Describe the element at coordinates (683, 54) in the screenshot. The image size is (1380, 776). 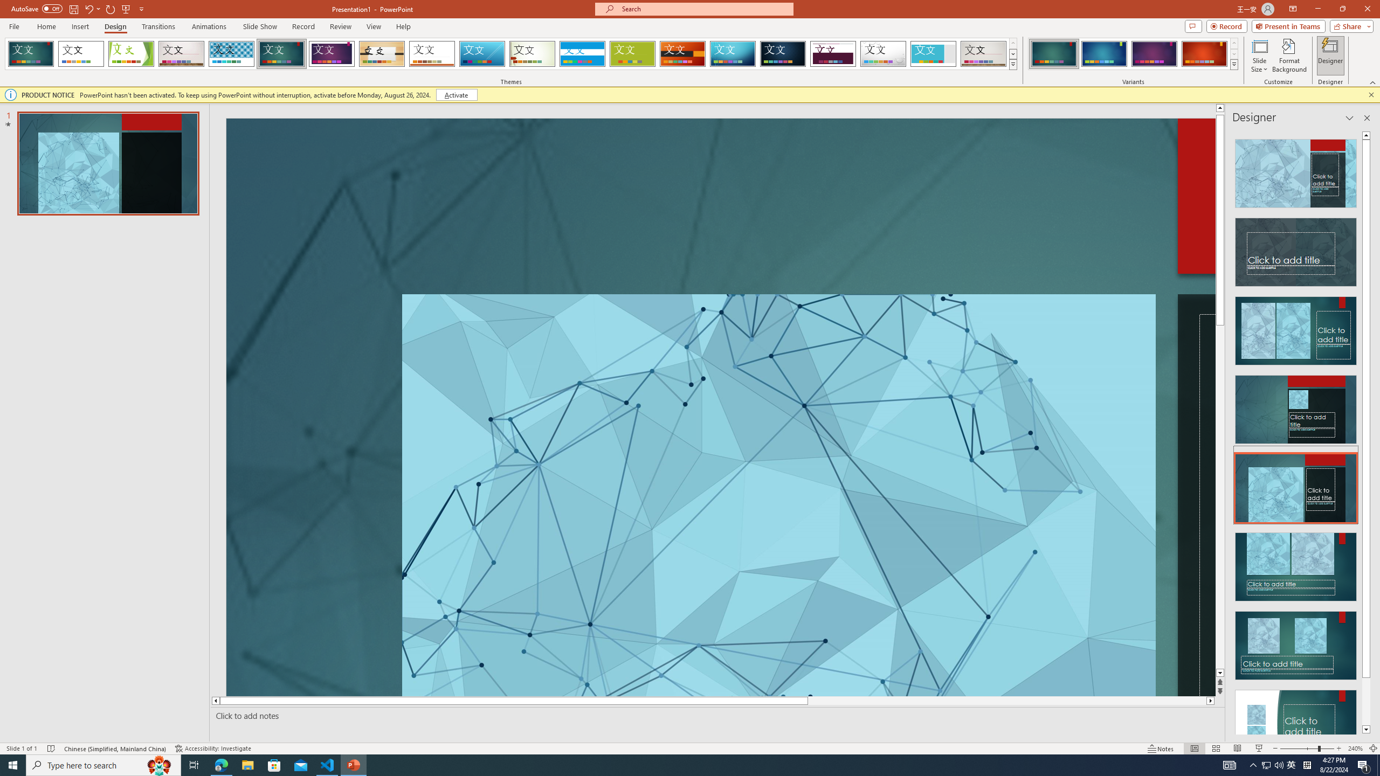
I see `Berlin` at that location.